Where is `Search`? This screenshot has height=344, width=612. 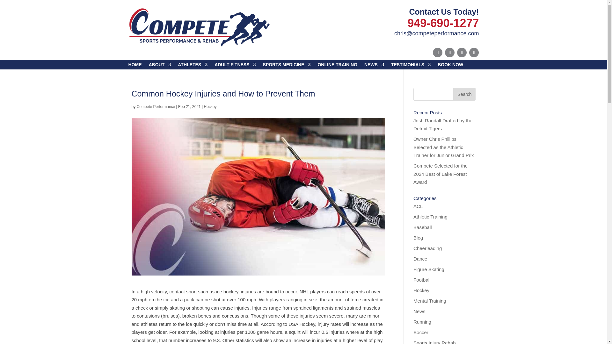 Search is located at coordinates (464, 94).